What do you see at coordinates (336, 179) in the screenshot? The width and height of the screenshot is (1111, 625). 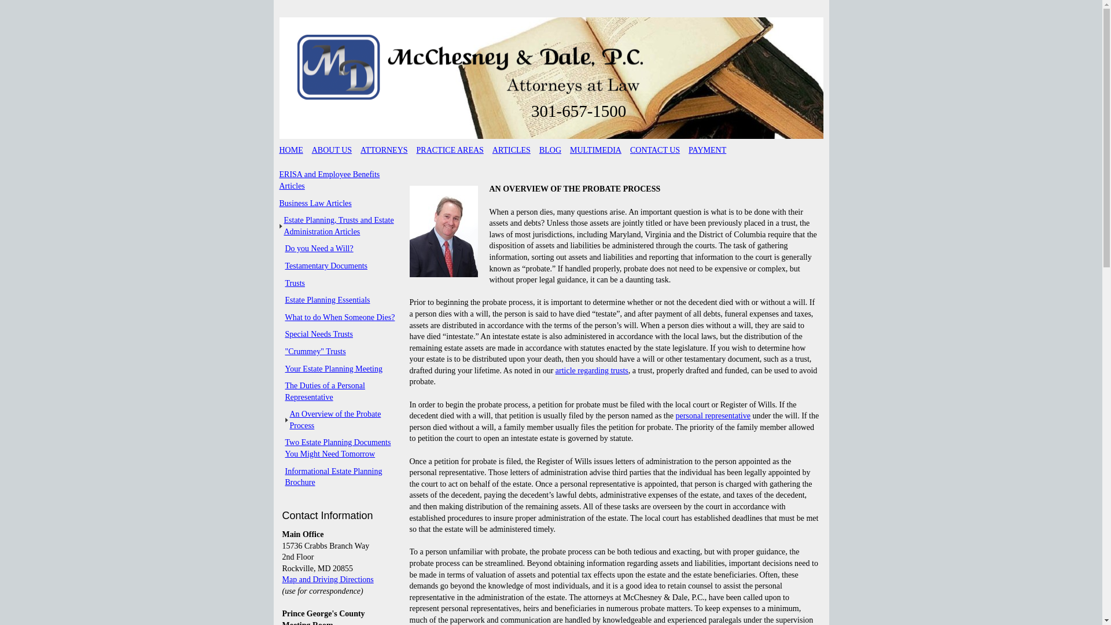 I see `ERISA and Employee Benefits Articles` at bounding box center [336, 179].